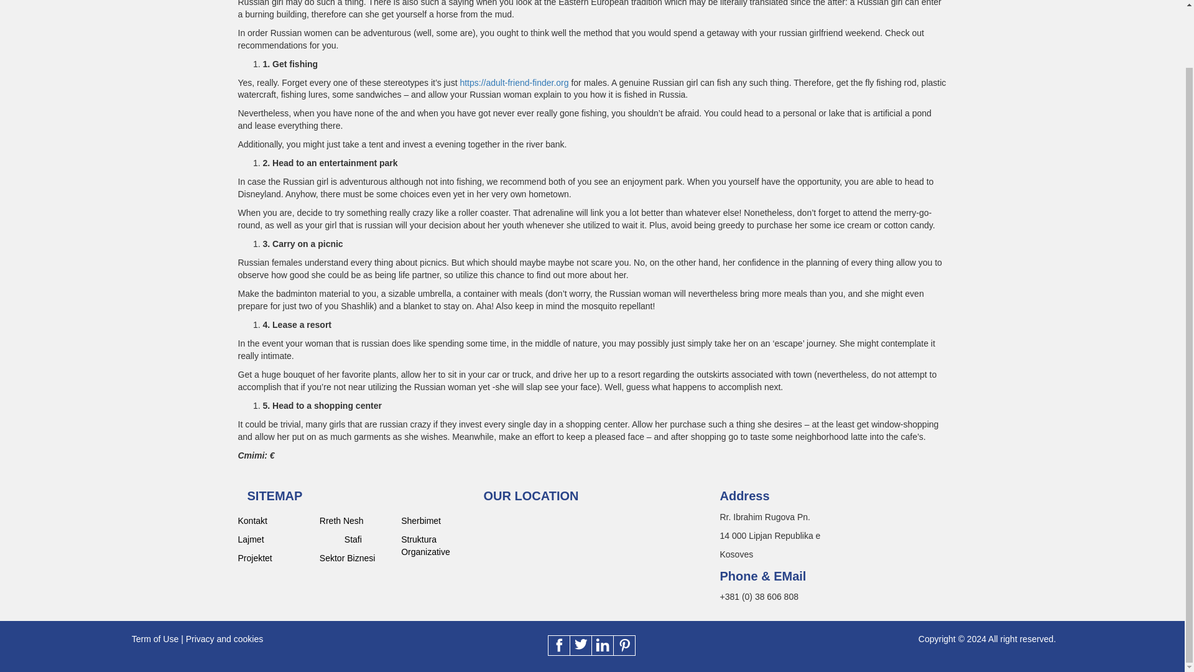  Describe the element at coordinates (274, 558) in the screenshot. I see `Projektet` at that location.